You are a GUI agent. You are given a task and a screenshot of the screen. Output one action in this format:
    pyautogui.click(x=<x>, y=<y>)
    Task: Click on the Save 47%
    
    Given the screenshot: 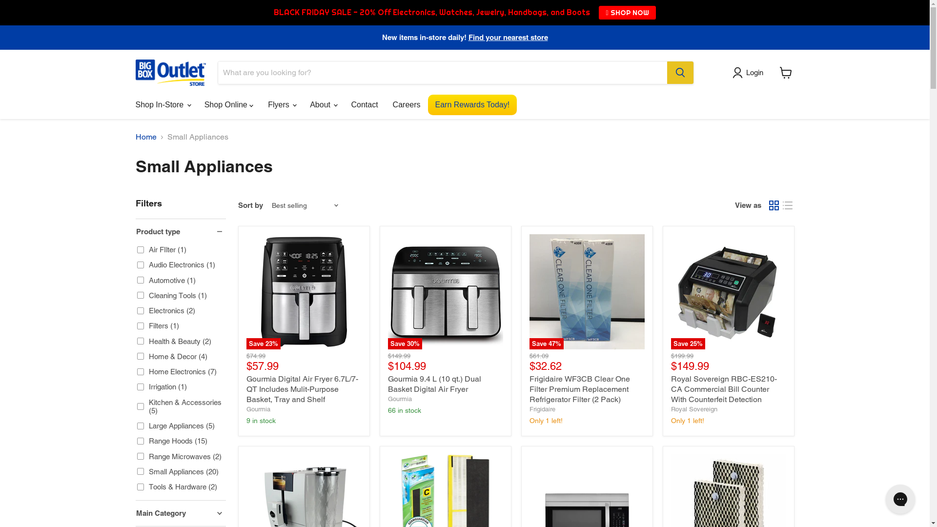 What is the action you would take?
    pyautogui.click(x=587, y=292)
    